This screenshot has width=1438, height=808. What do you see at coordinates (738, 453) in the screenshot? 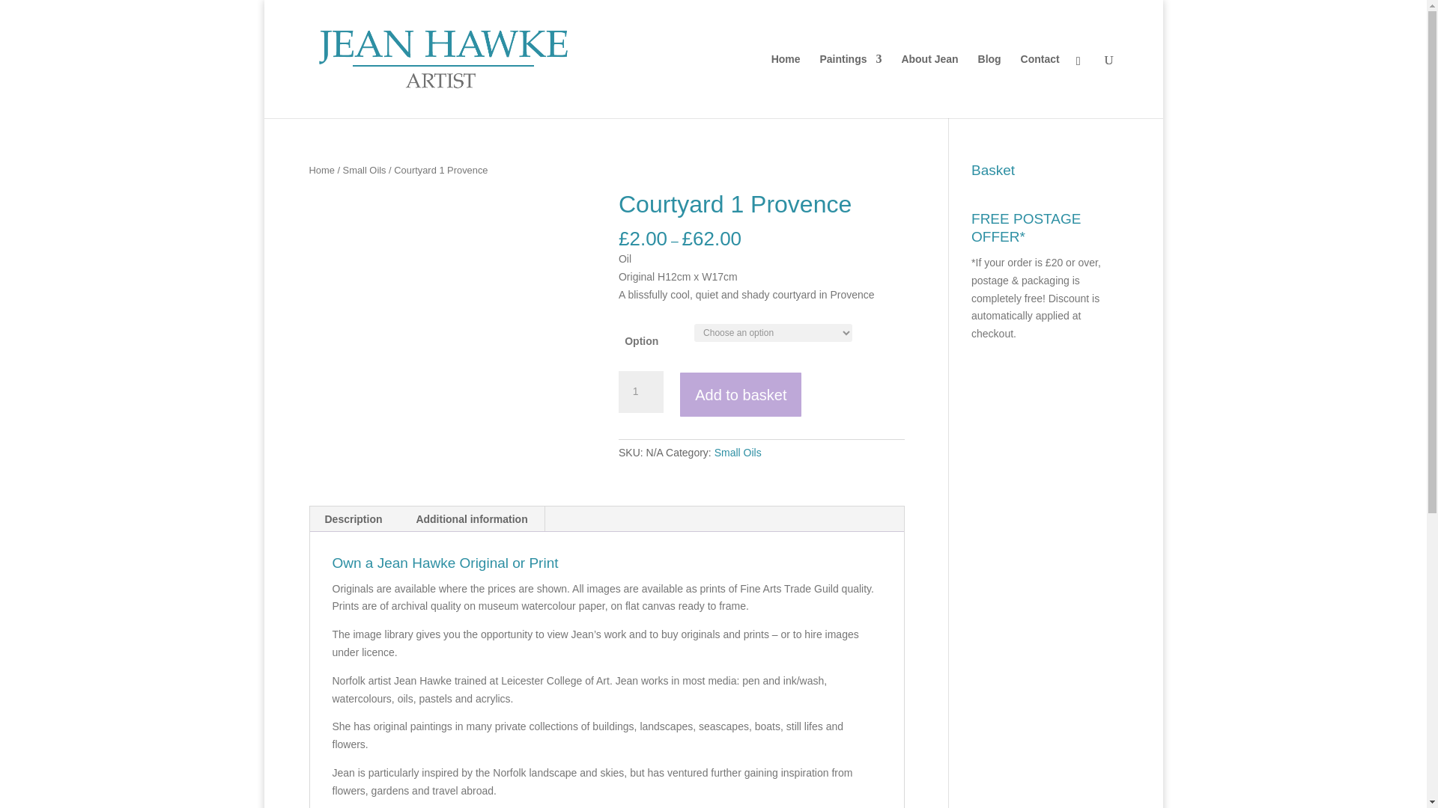
I see `Small Oils` at bounding box center [738, 453].